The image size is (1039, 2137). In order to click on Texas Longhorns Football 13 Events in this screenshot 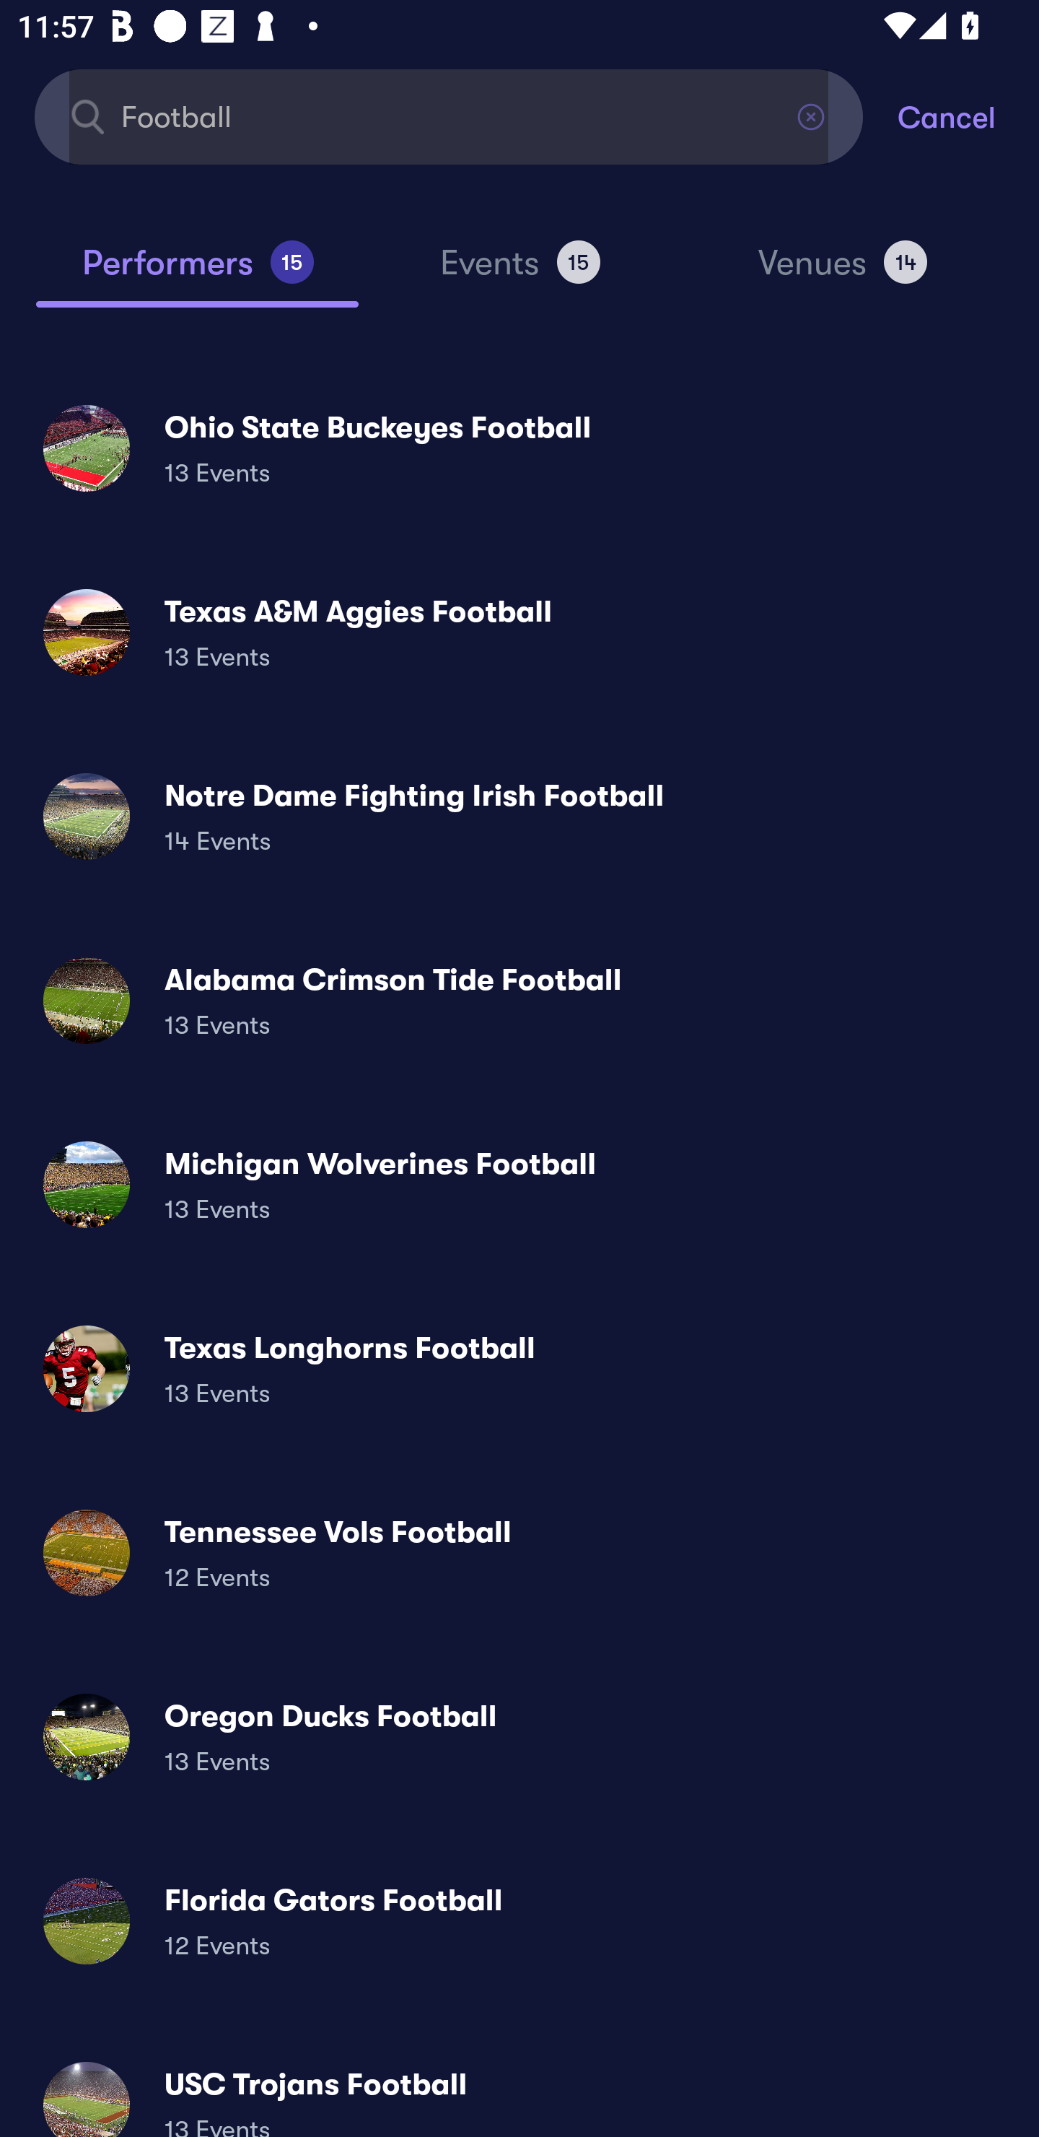, I will do `click(519, 1369)`.